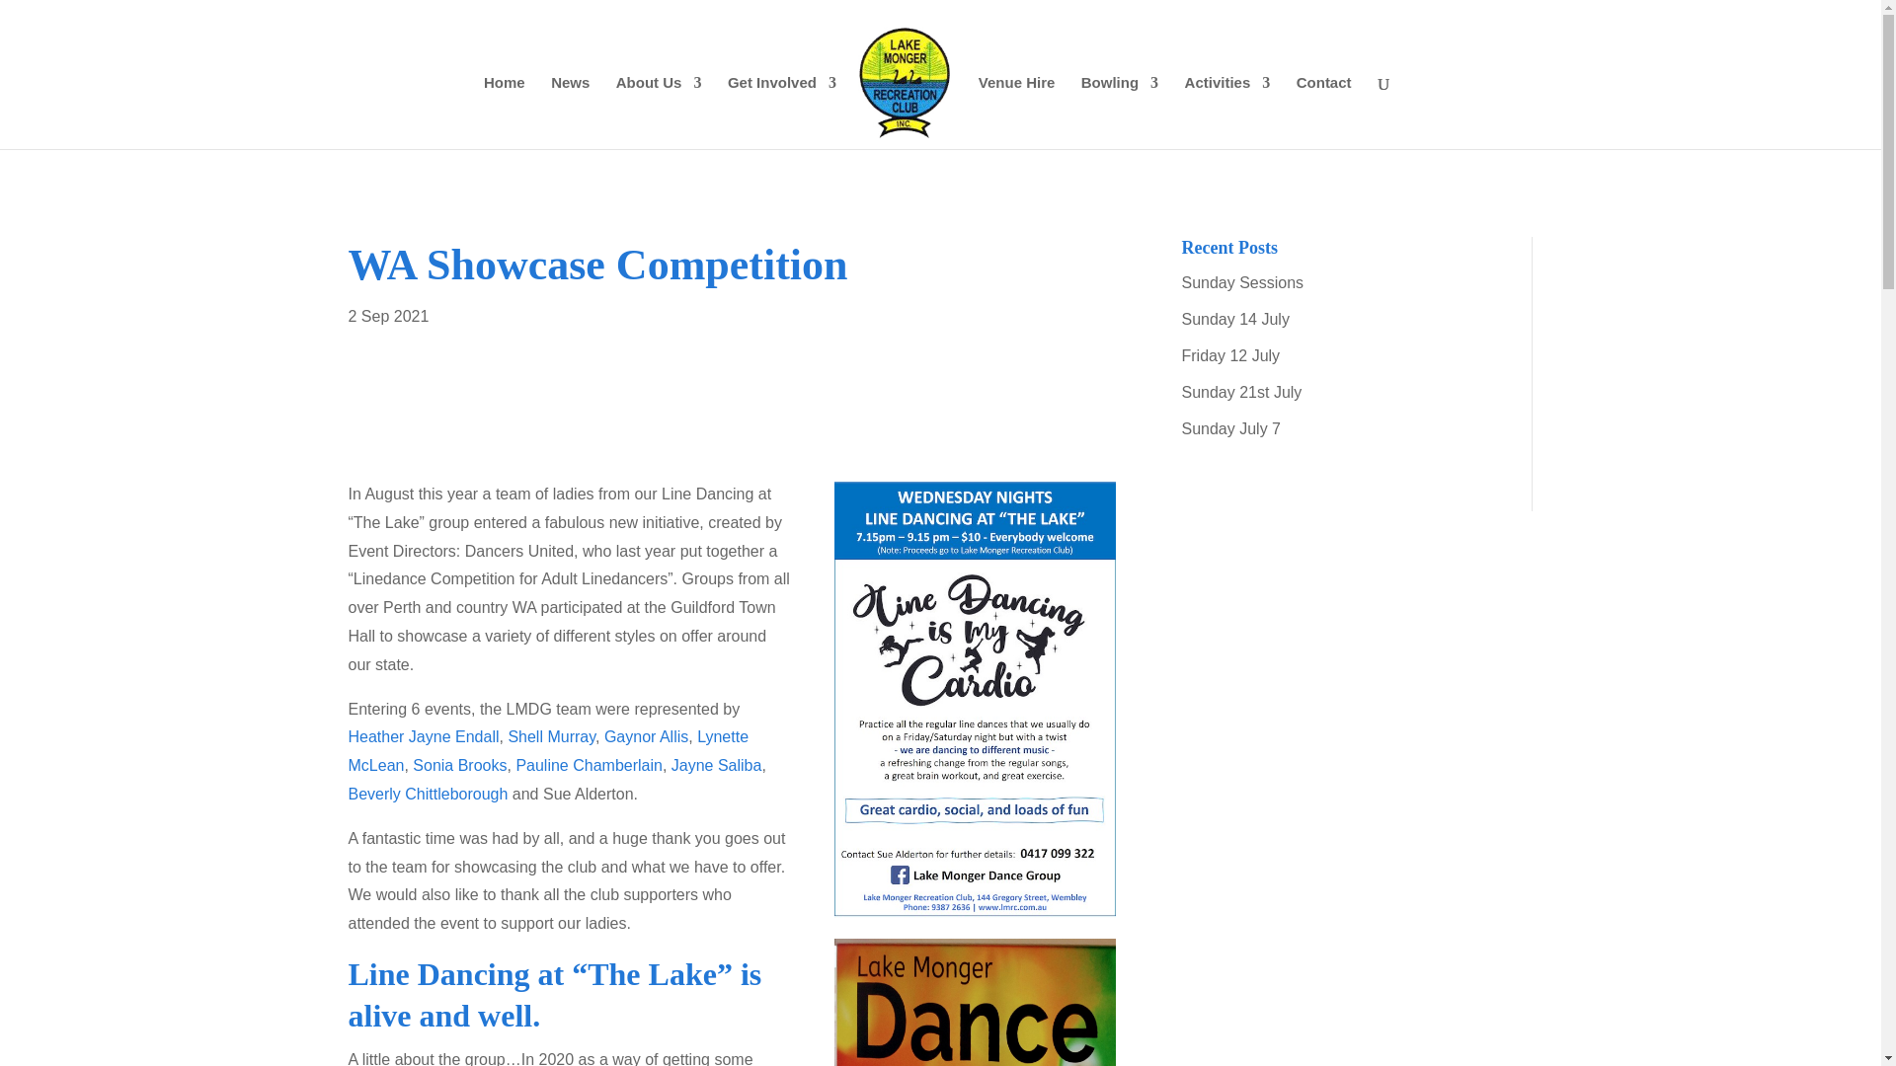  I want to click on Sonia Brooks, so click(459, 765).